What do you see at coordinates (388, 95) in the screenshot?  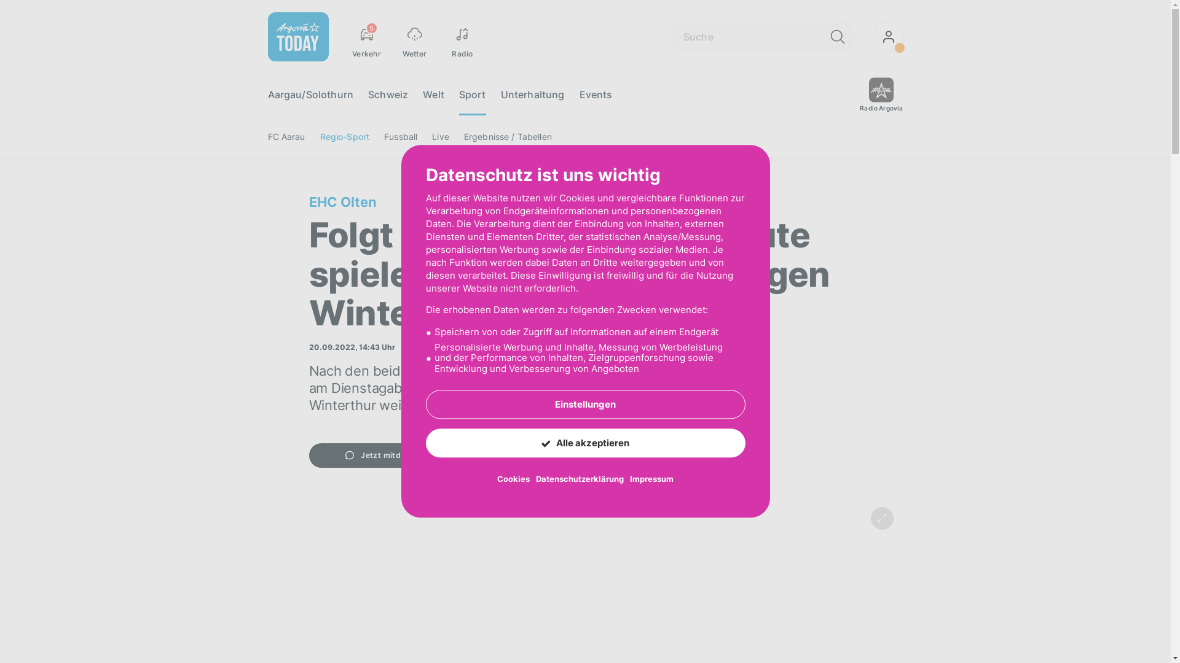 I see `Schweiz` at bounding box center [388, 95].